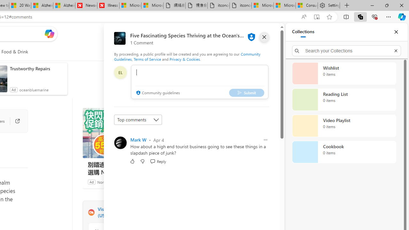 The height and width of the screenshot is (230, 409). What do you see at coordinates (86, 6) in the screenshot?
I see `Newsweek - News, Analysis, Politics, Business, Technology` at bounding box center [86, 6].